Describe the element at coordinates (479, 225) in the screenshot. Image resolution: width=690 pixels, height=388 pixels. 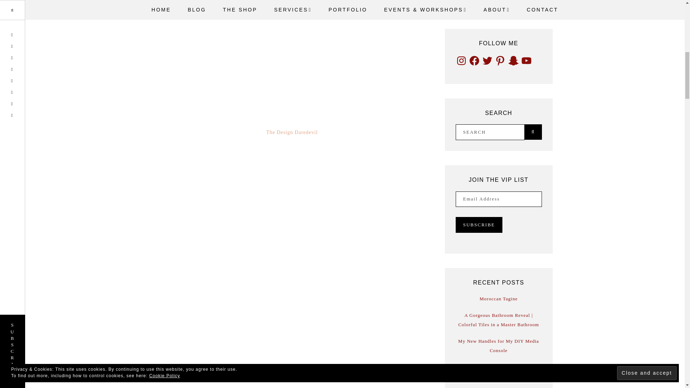
I see `Subscribe` at that location.